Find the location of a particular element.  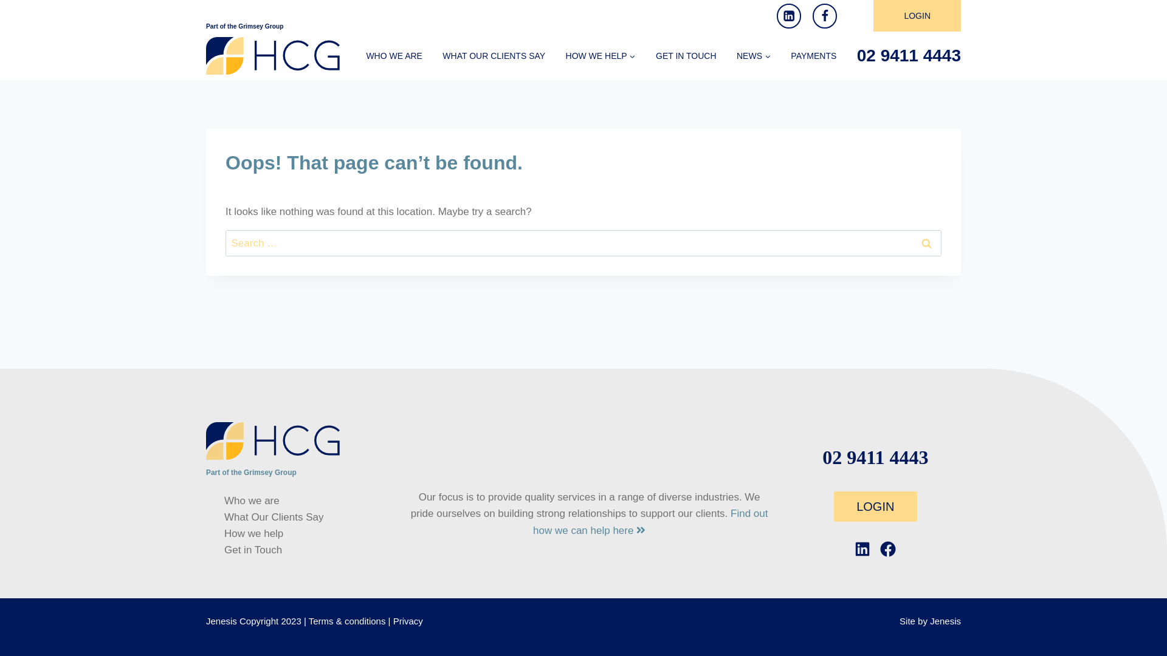

How we help is located at coordinates (306, 535).